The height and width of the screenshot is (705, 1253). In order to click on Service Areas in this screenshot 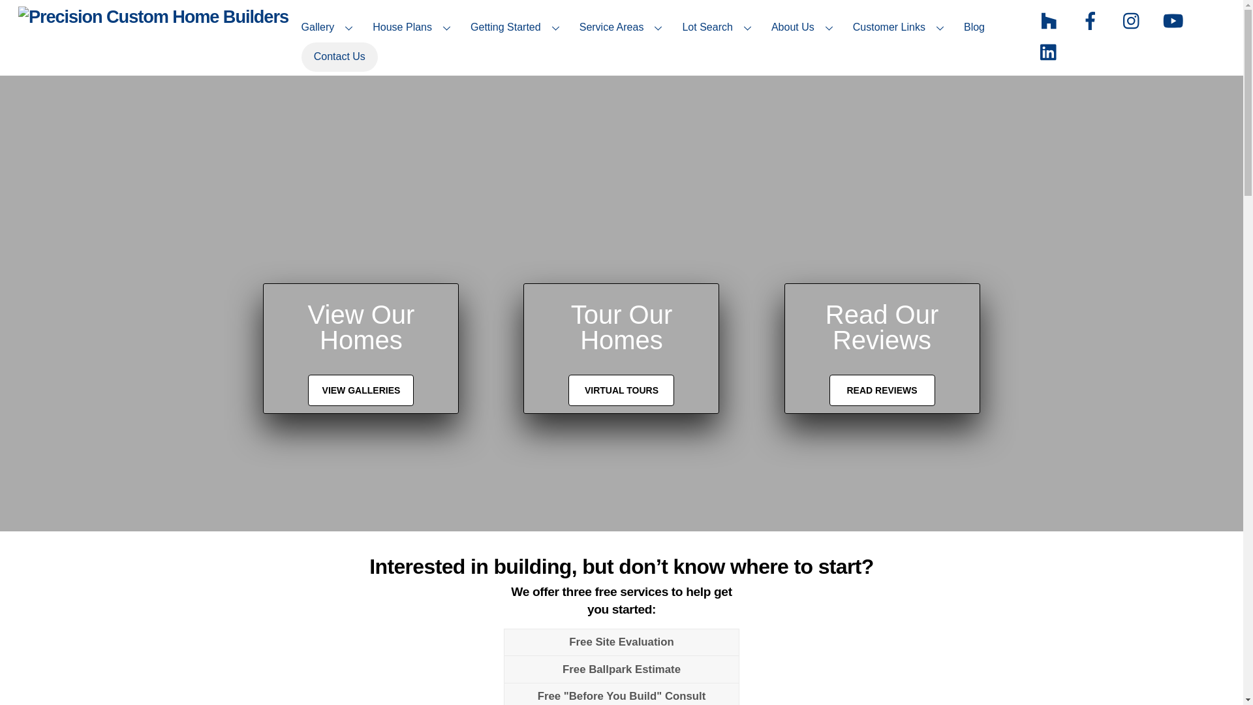, I will do `click(623, 27)`.